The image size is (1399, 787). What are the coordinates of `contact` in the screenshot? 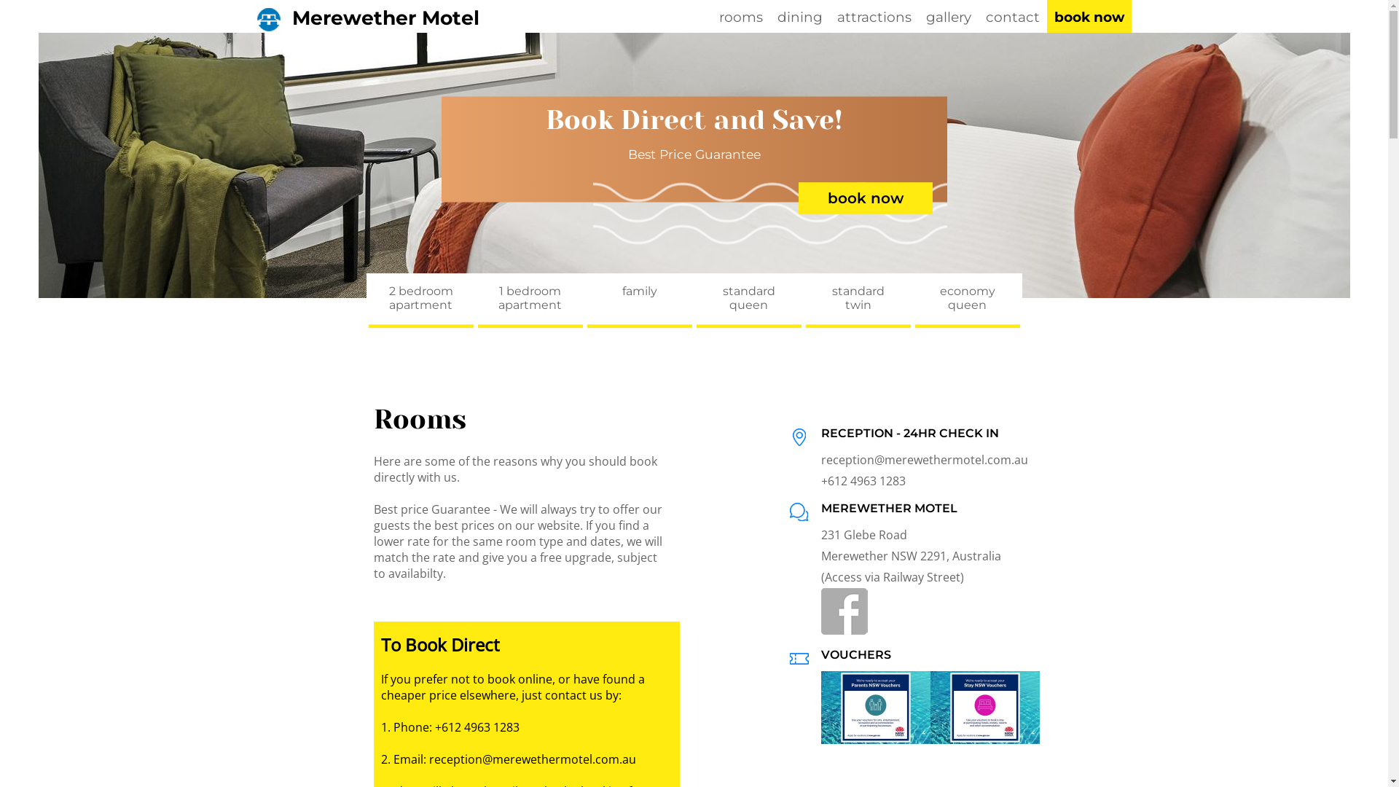 It's located at (1012, 17).